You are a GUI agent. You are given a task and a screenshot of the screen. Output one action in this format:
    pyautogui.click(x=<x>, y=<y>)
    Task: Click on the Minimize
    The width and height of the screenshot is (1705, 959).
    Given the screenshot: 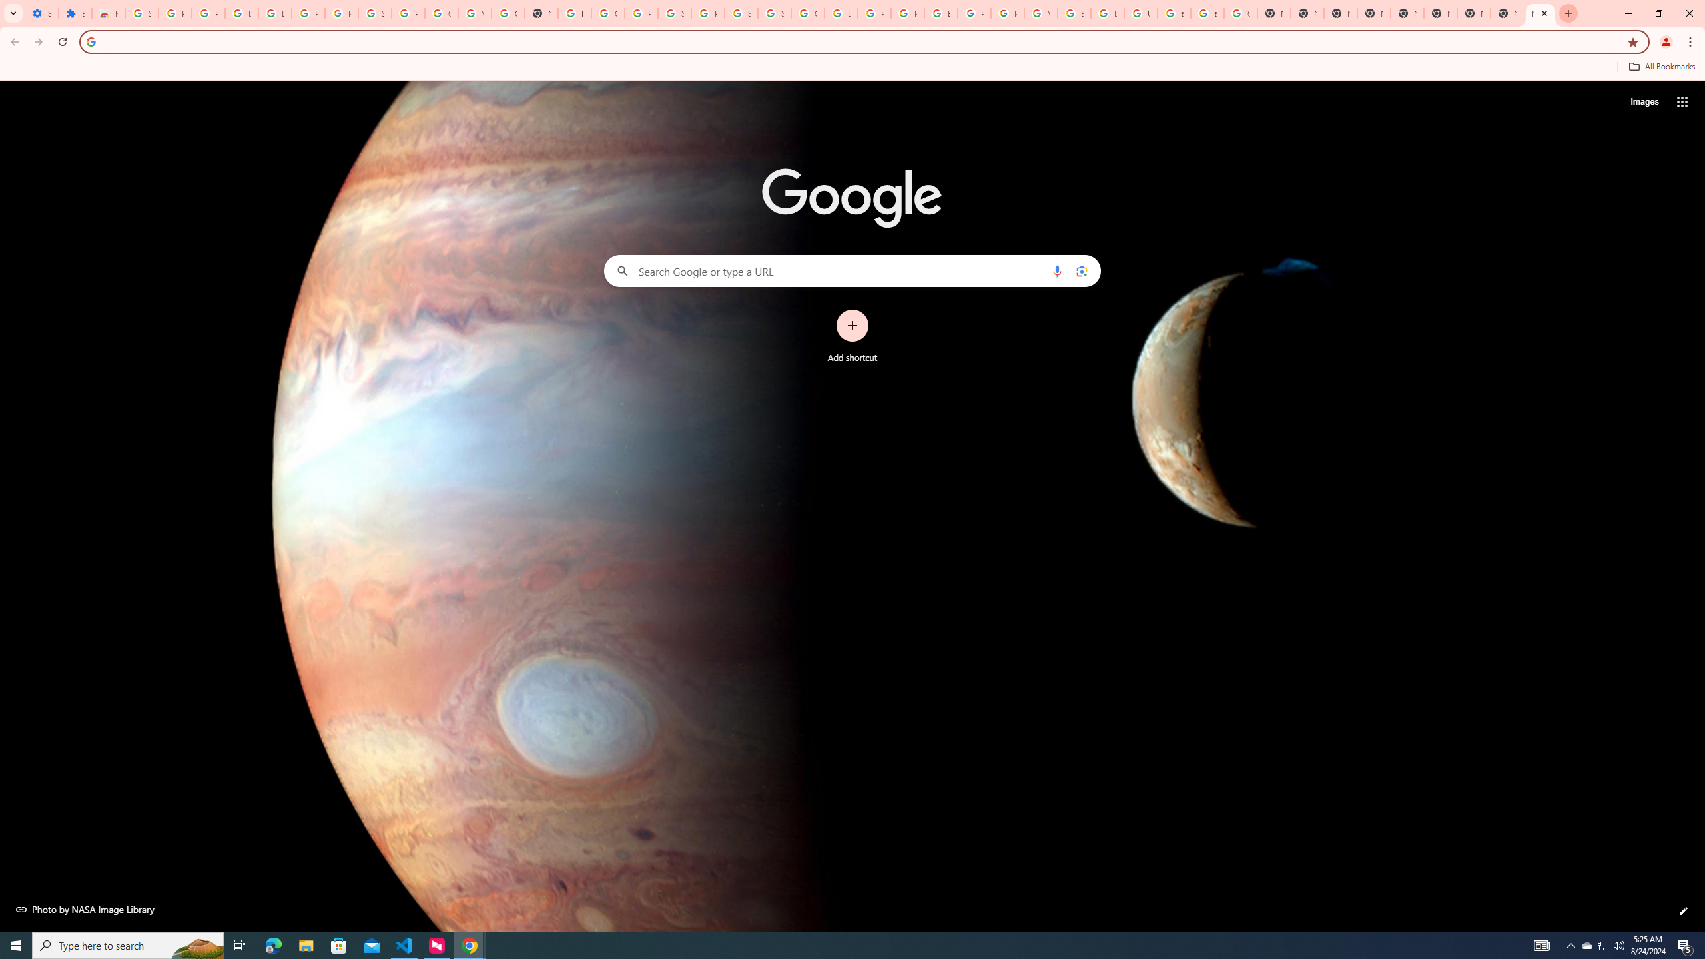 What is the action you would take?
    pyautogui.click(x=1628, y=13)
    